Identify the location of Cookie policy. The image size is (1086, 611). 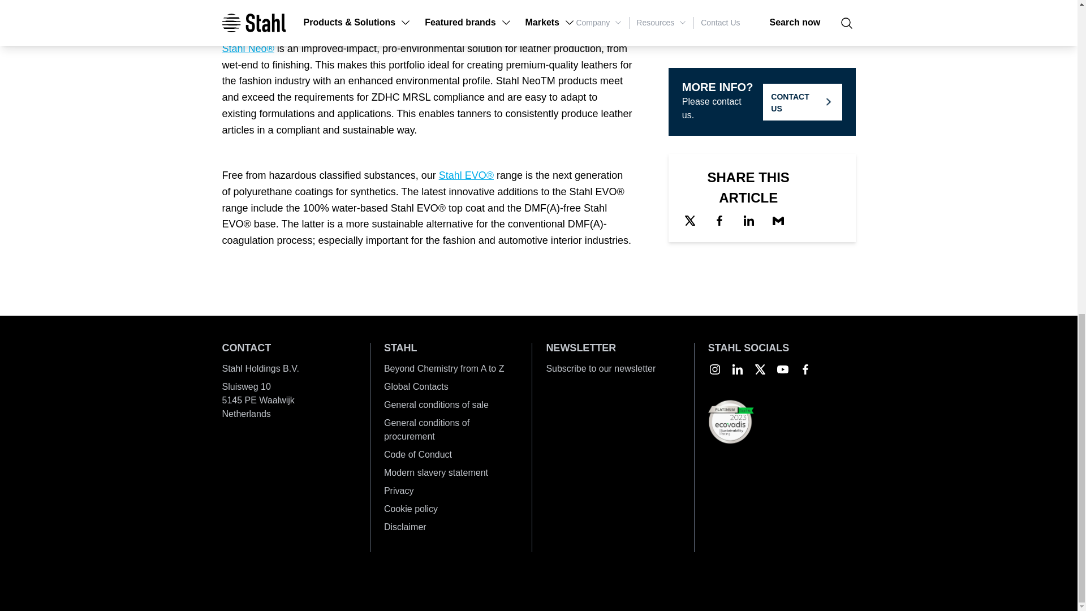
(451, 509).